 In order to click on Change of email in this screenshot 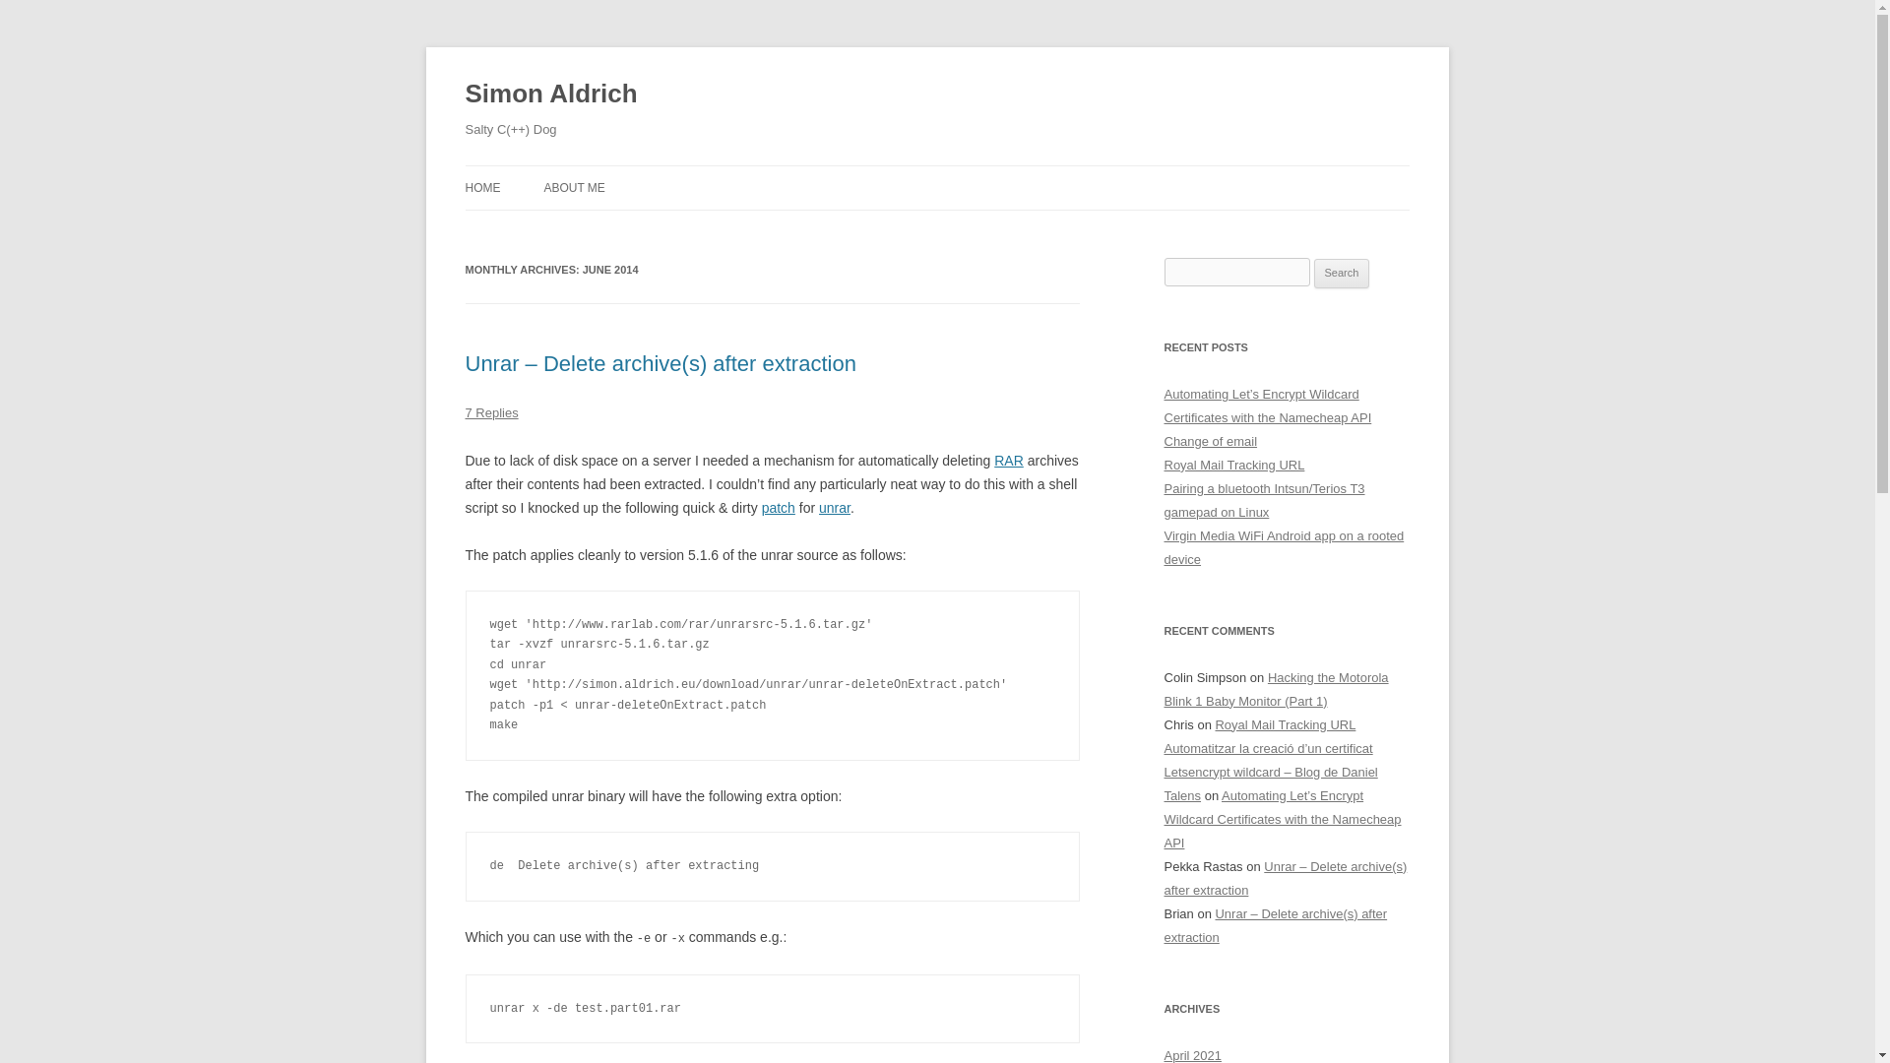, I will do `click(1210, 441)`.